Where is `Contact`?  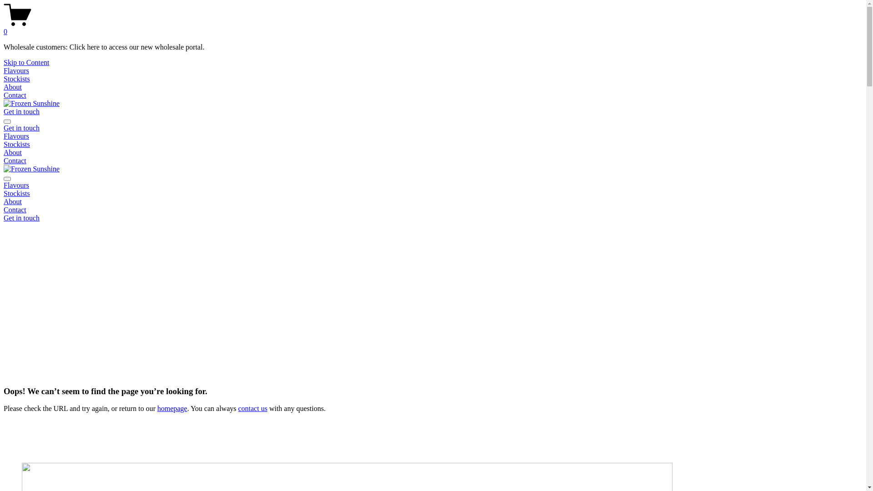 Contact is located at coordinates (15, 161).